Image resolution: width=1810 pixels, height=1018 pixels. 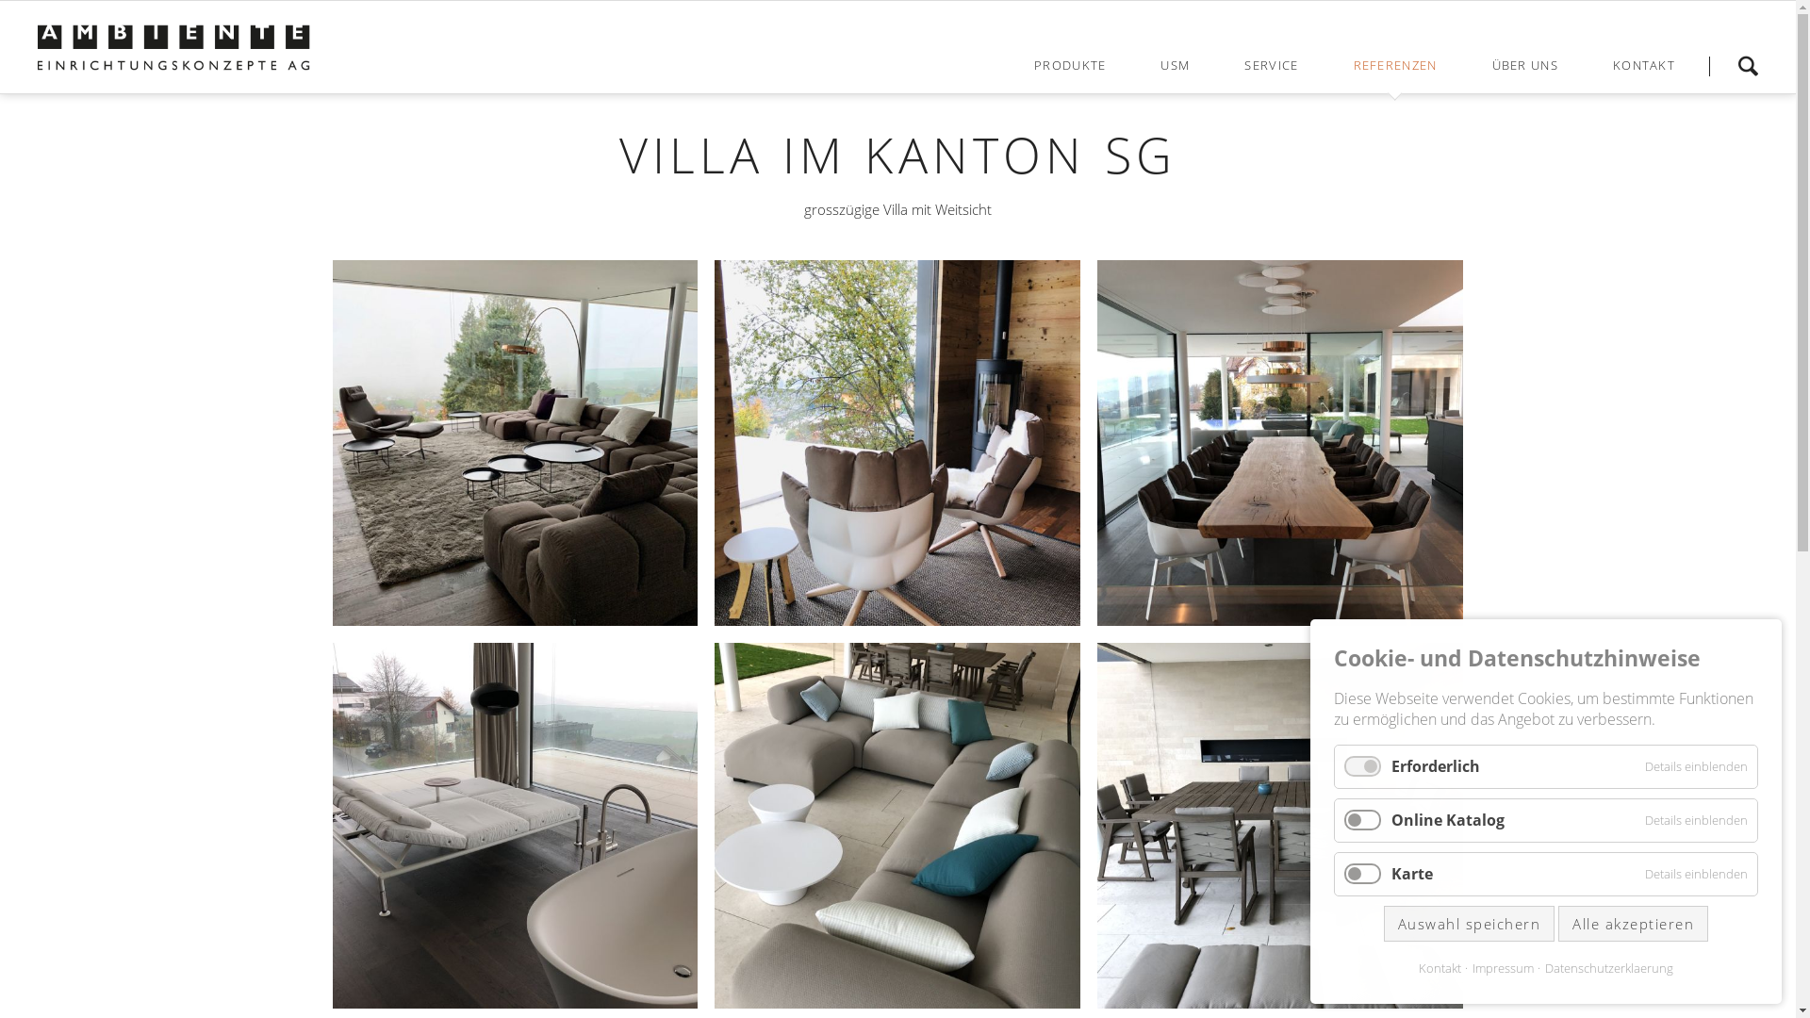 What do you see at coordinates (1271, 65) in the screenshot?
I see `SERVICE` at bounding box center [1271, 65].